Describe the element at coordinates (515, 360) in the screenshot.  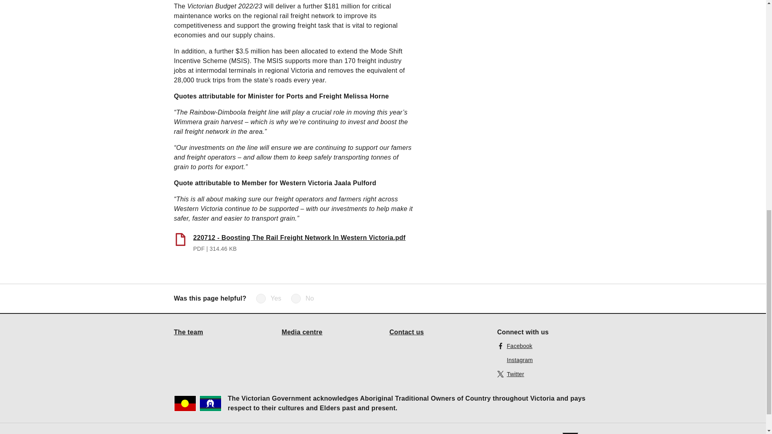
I see `Instagram` at that location.